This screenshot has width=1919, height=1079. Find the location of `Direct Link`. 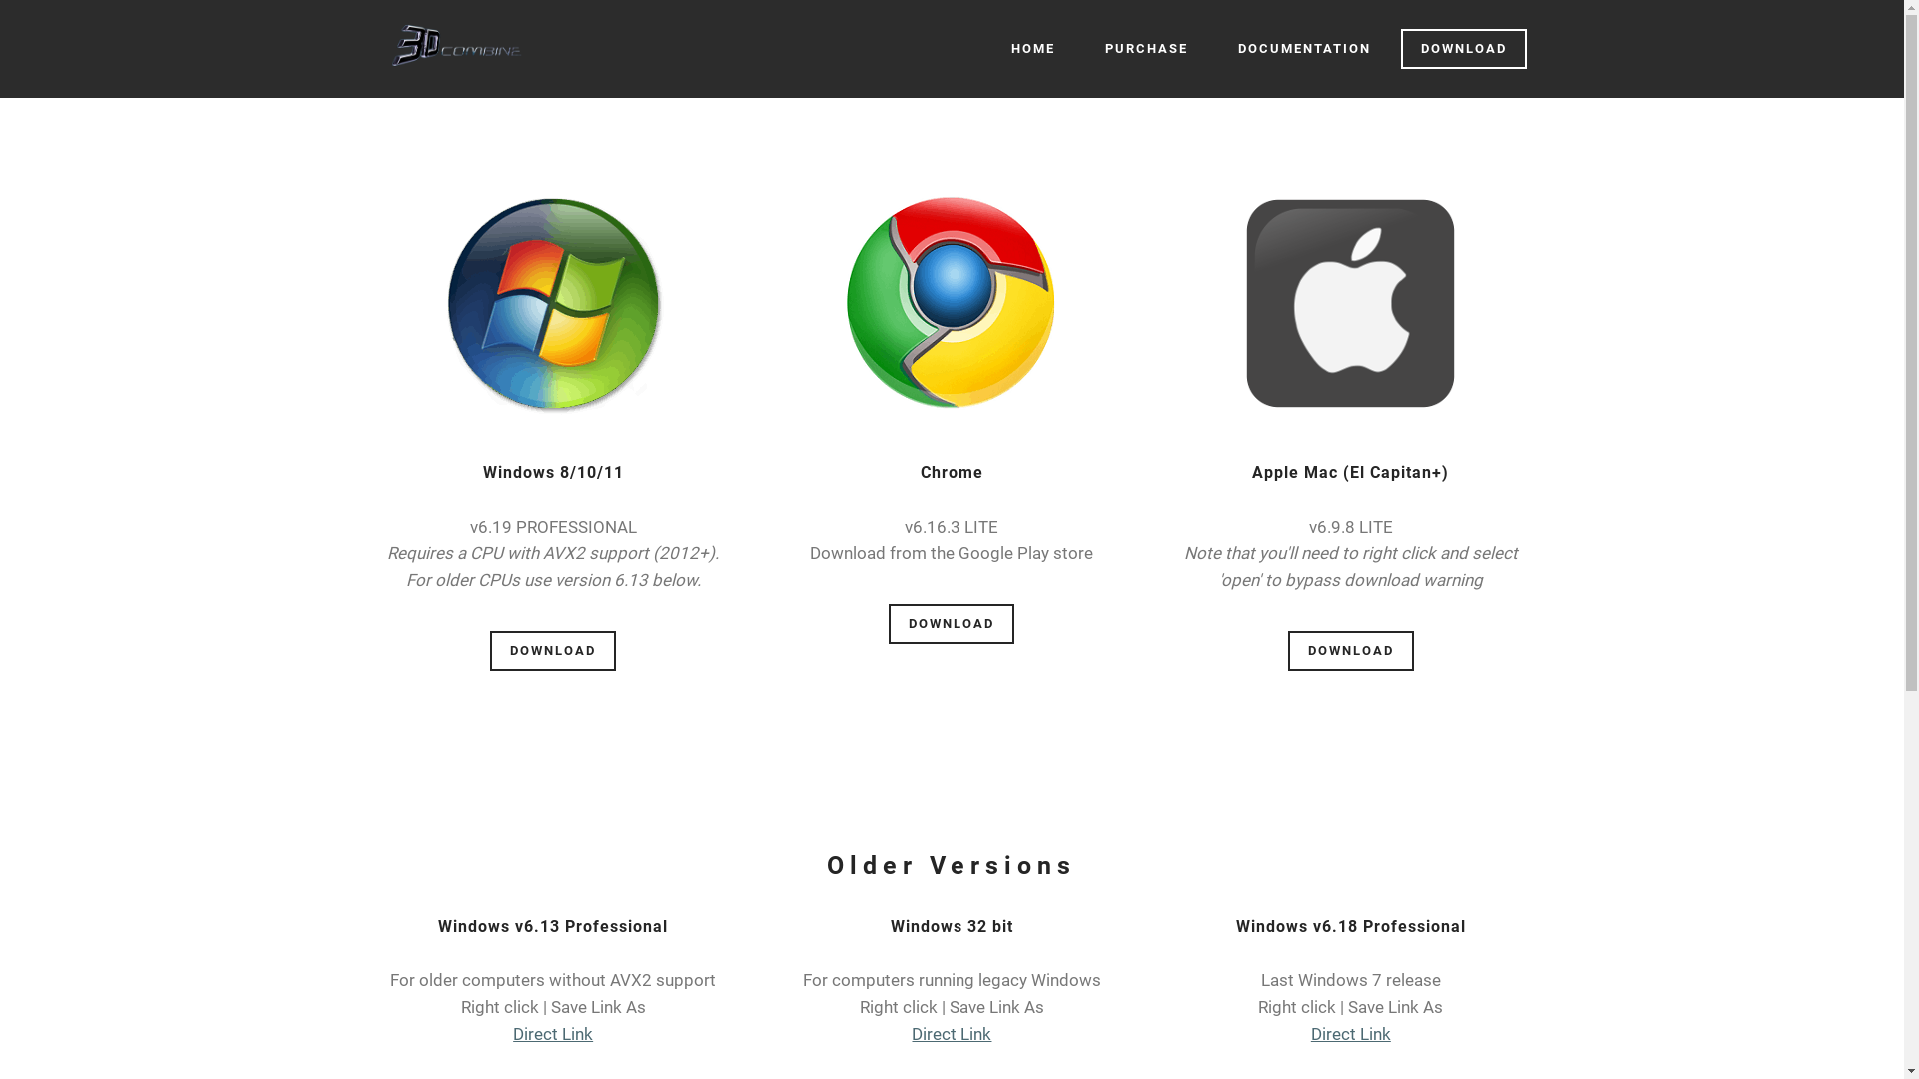

Direct Link is located at coordinates (1351, 1034).